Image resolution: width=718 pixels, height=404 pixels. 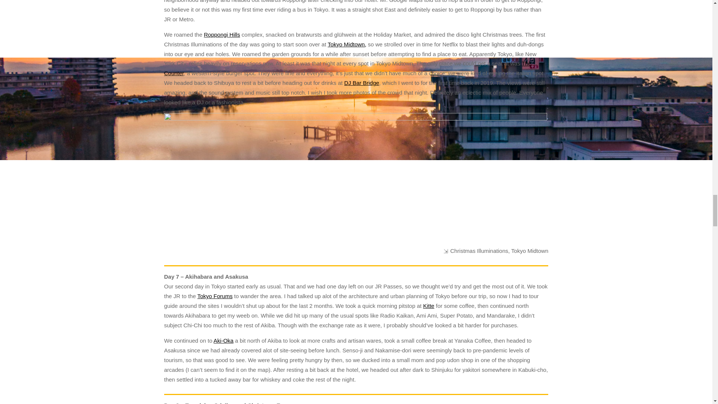 I want to click on Roppongi Hills, so click(x=222, y=34).